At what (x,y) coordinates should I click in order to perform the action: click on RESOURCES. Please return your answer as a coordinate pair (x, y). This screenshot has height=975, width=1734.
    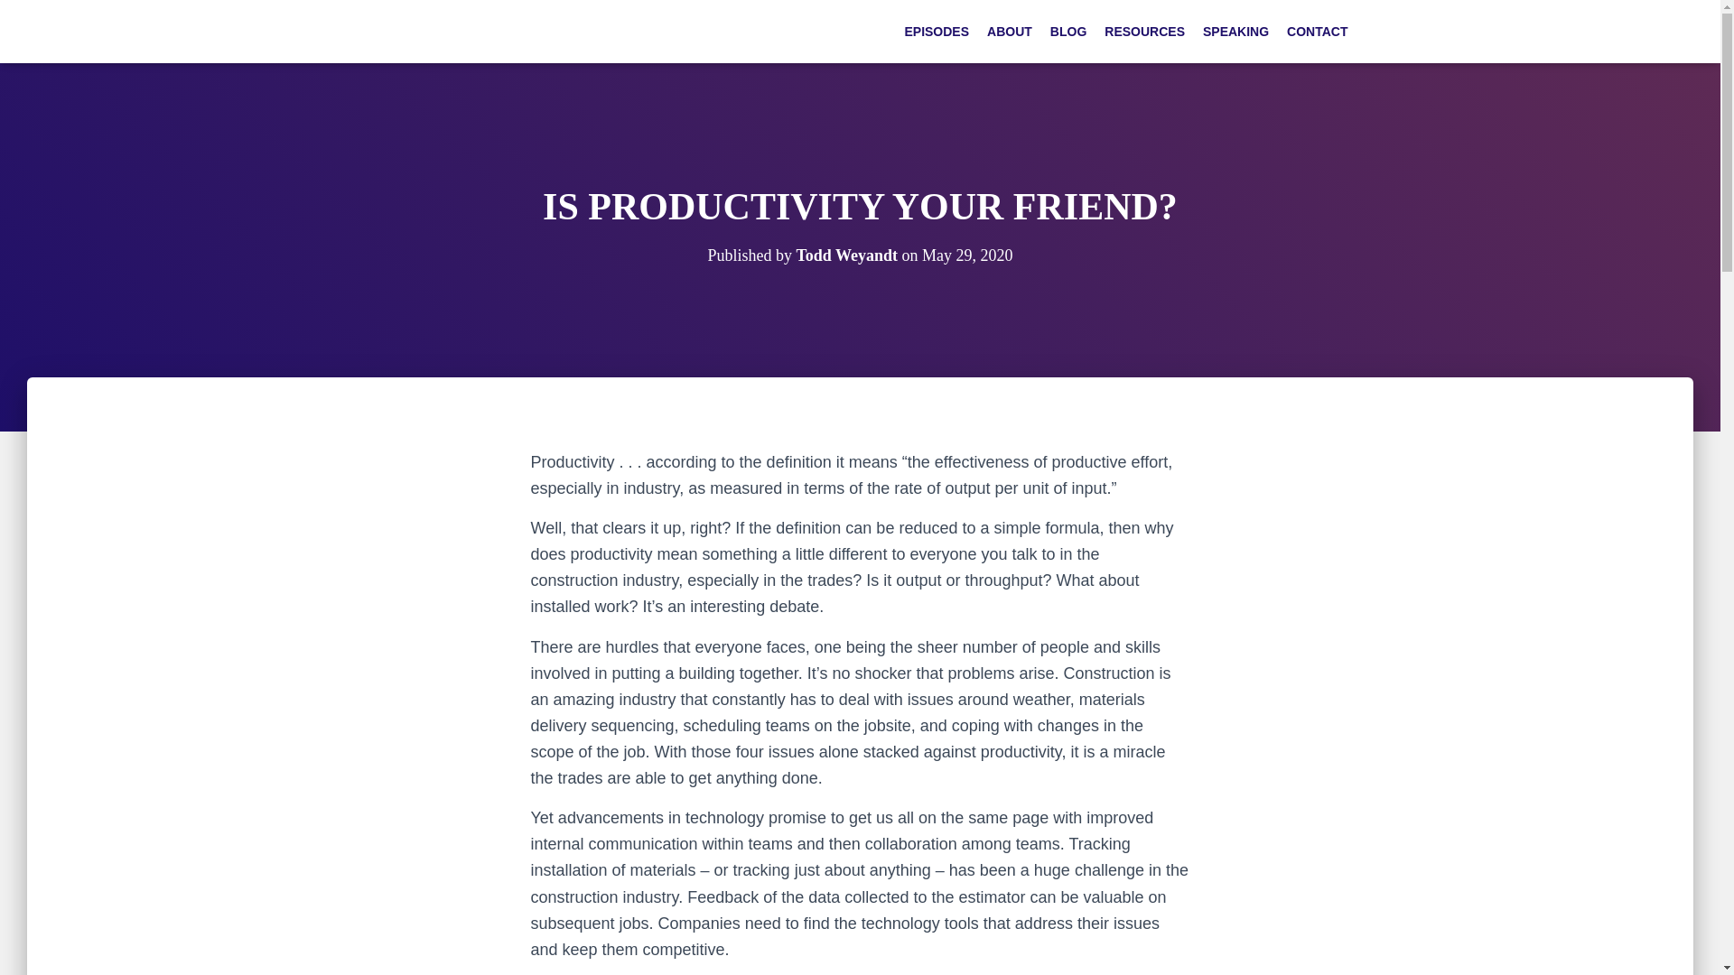
    Looking at the image, I should click on (1145, 32).